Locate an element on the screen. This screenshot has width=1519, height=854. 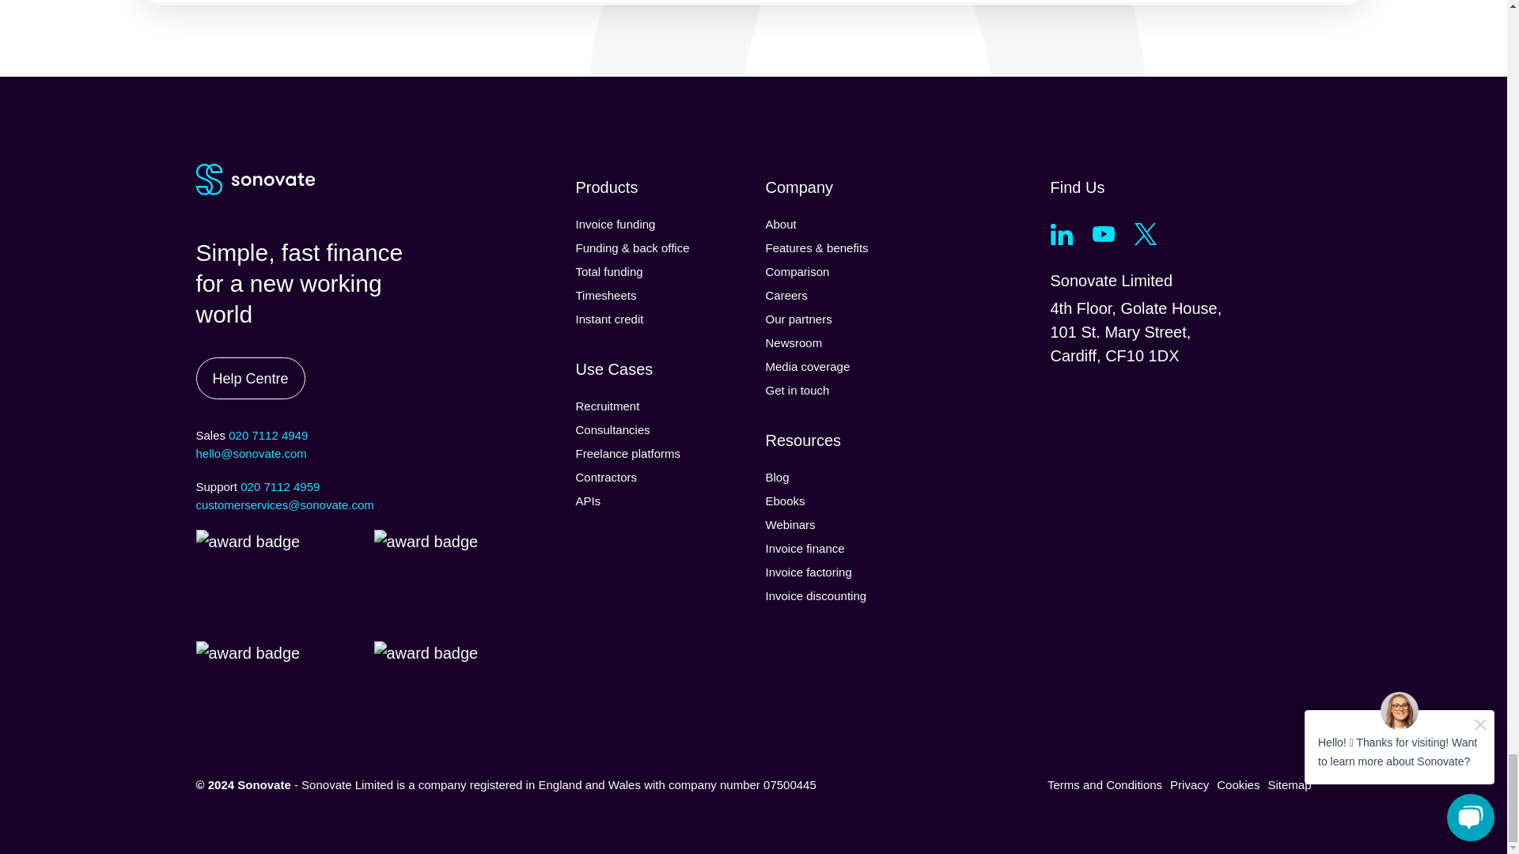
award badge is located at coordinates (429, 585).